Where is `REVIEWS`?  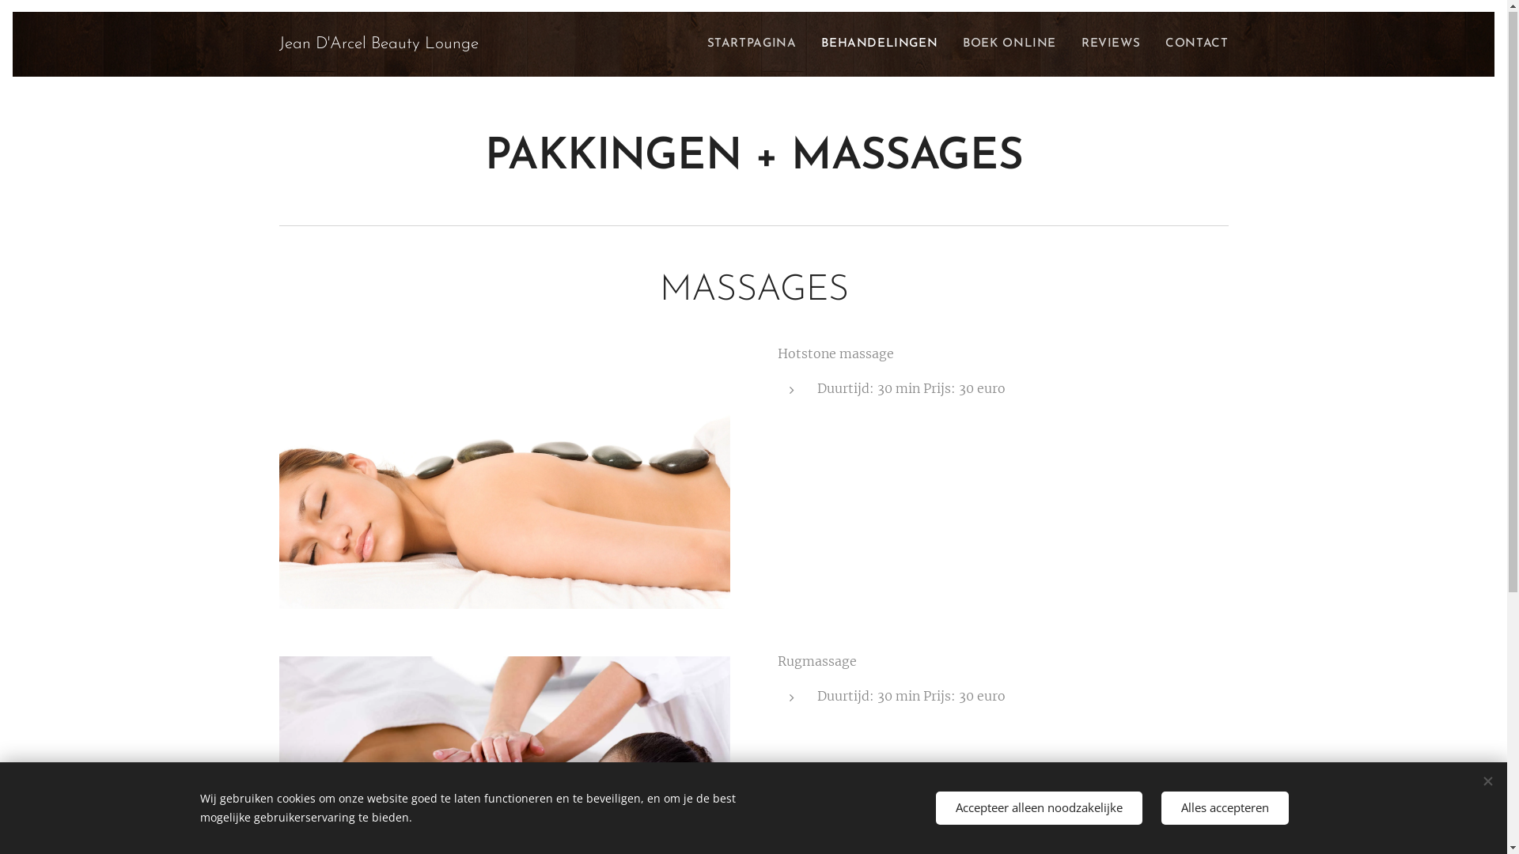
REVIEWS is located at coordinates (1111, 45).